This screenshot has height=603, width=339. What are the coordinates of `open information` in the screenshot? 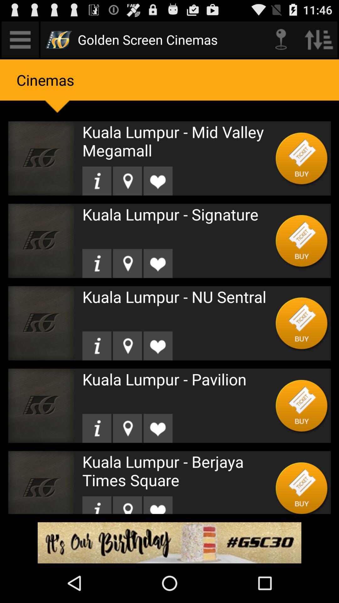 It's located at (97, 346).